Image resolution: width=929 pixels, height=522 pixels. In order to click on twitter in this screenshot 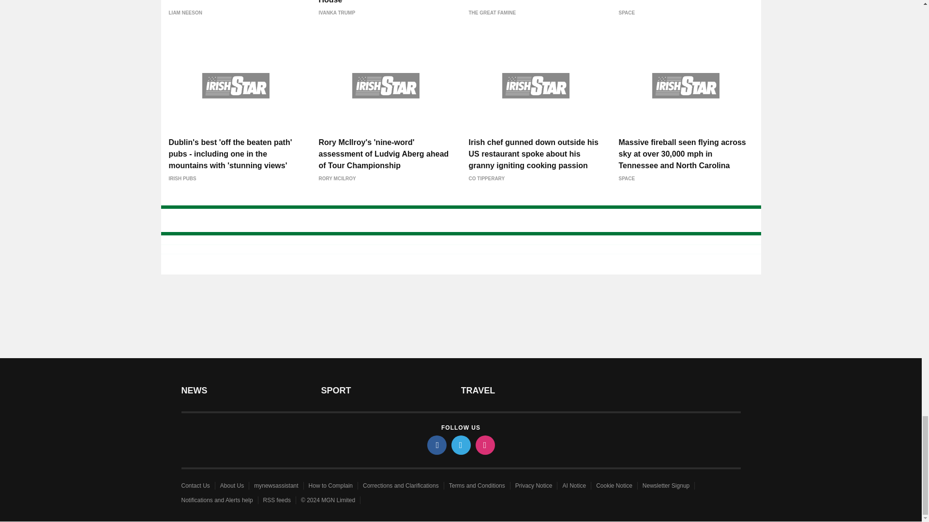, I will do `click(460, 445)`.